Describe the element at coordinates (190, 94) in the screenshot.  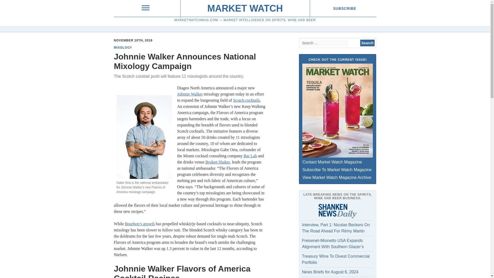
I see `Johnnie Walker` at that location.